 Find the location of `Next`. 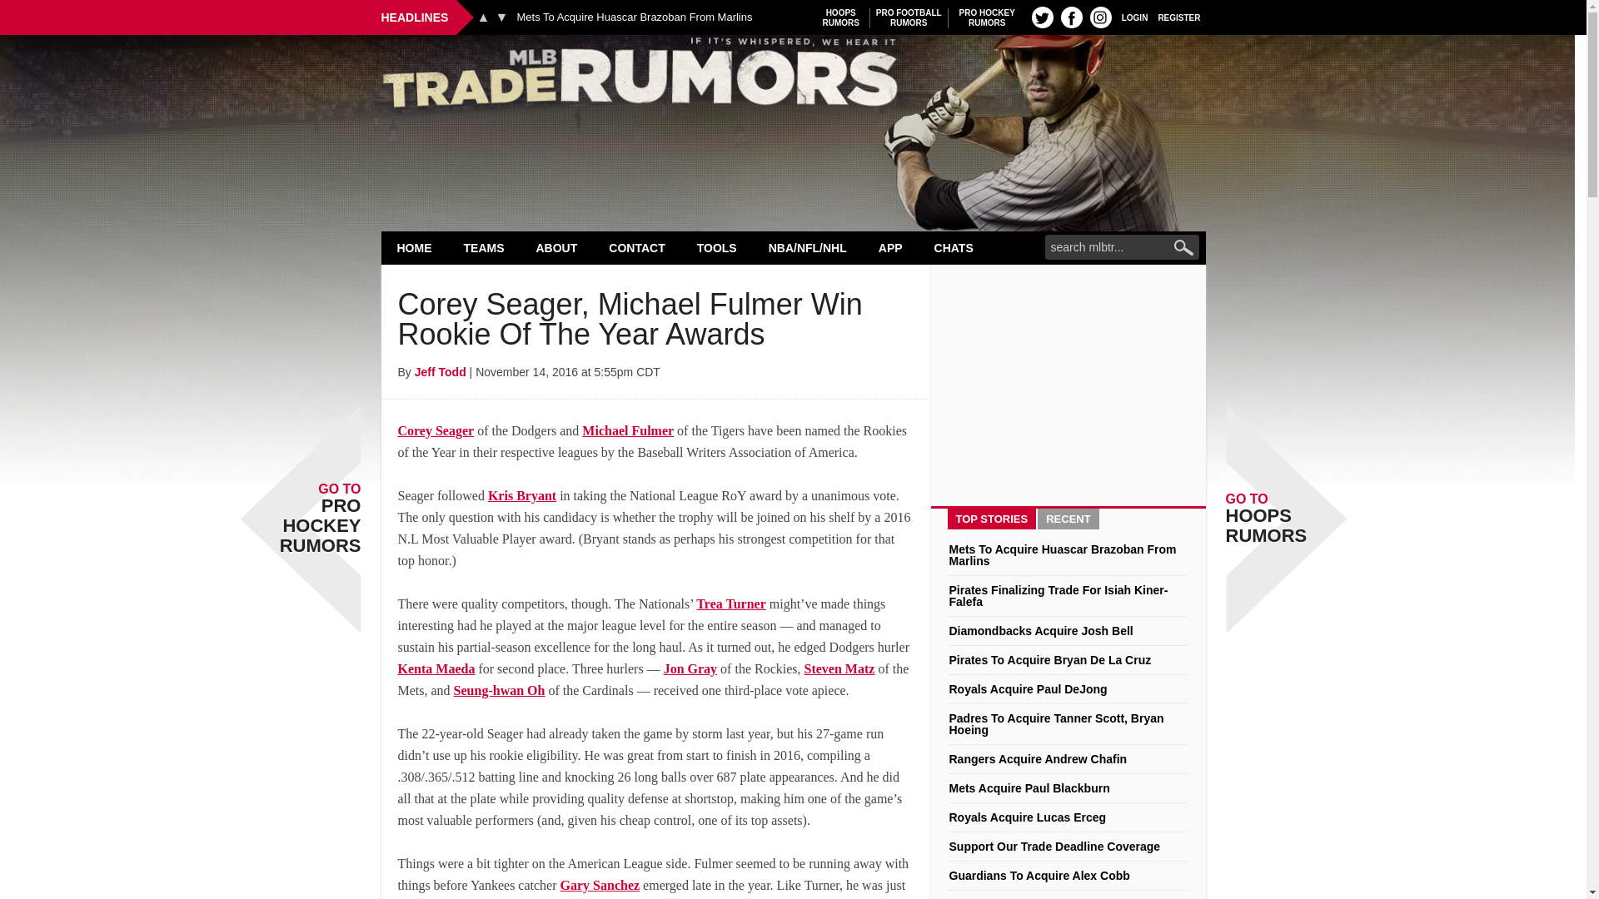

Next is located at coordinates (501, 17).